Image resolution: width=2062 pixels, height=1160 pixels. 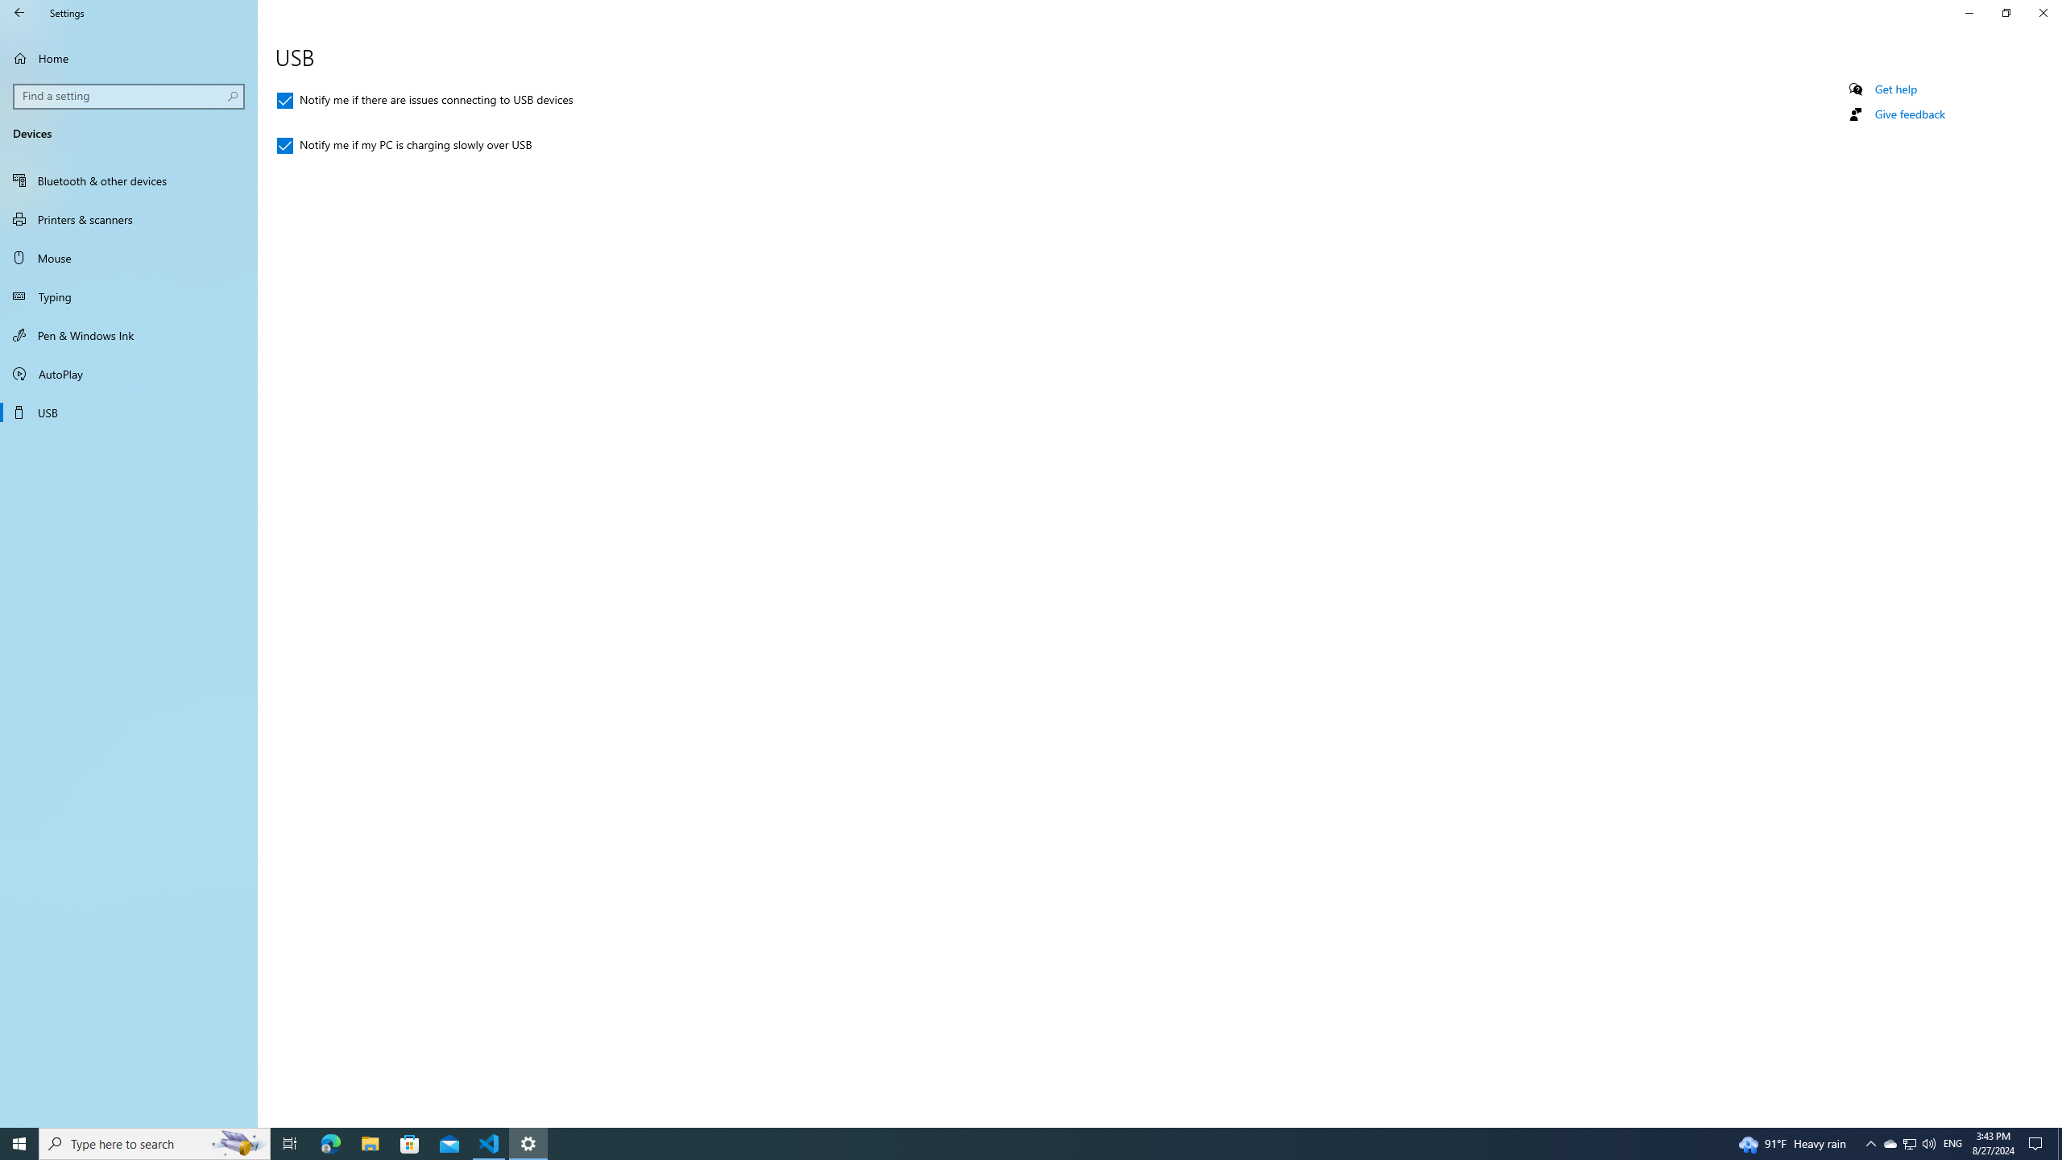 I want to click on Type here to search, so click(x=155, y=1144).